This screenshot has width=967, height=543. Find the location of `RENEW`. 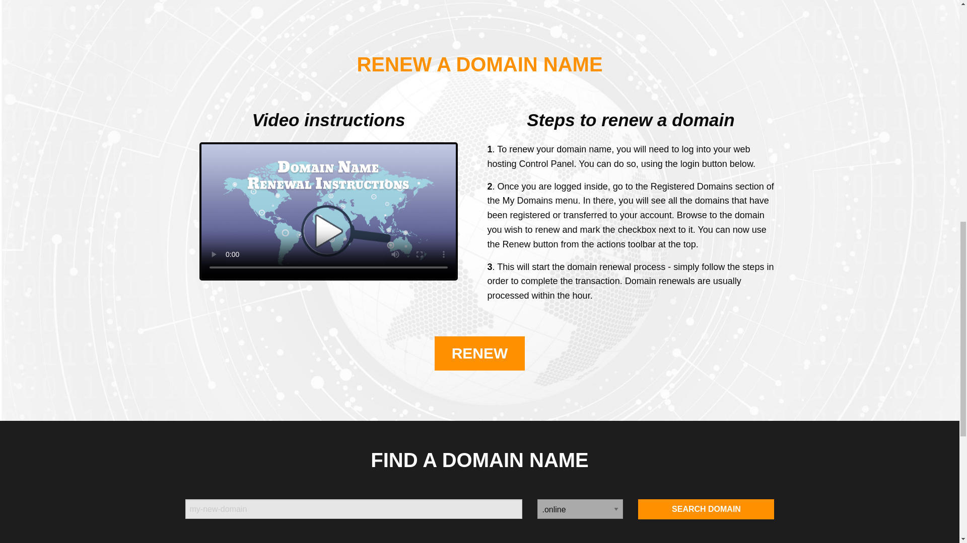

RENEW is located at coordinates (479, 353).